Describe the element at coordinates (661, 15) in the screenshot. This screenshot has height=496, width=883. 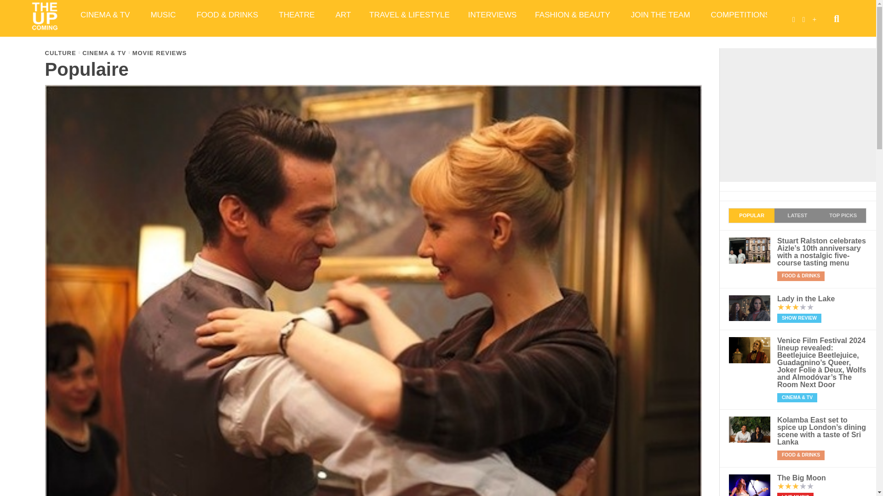
I see `JOIN THE TEAM` at that location.